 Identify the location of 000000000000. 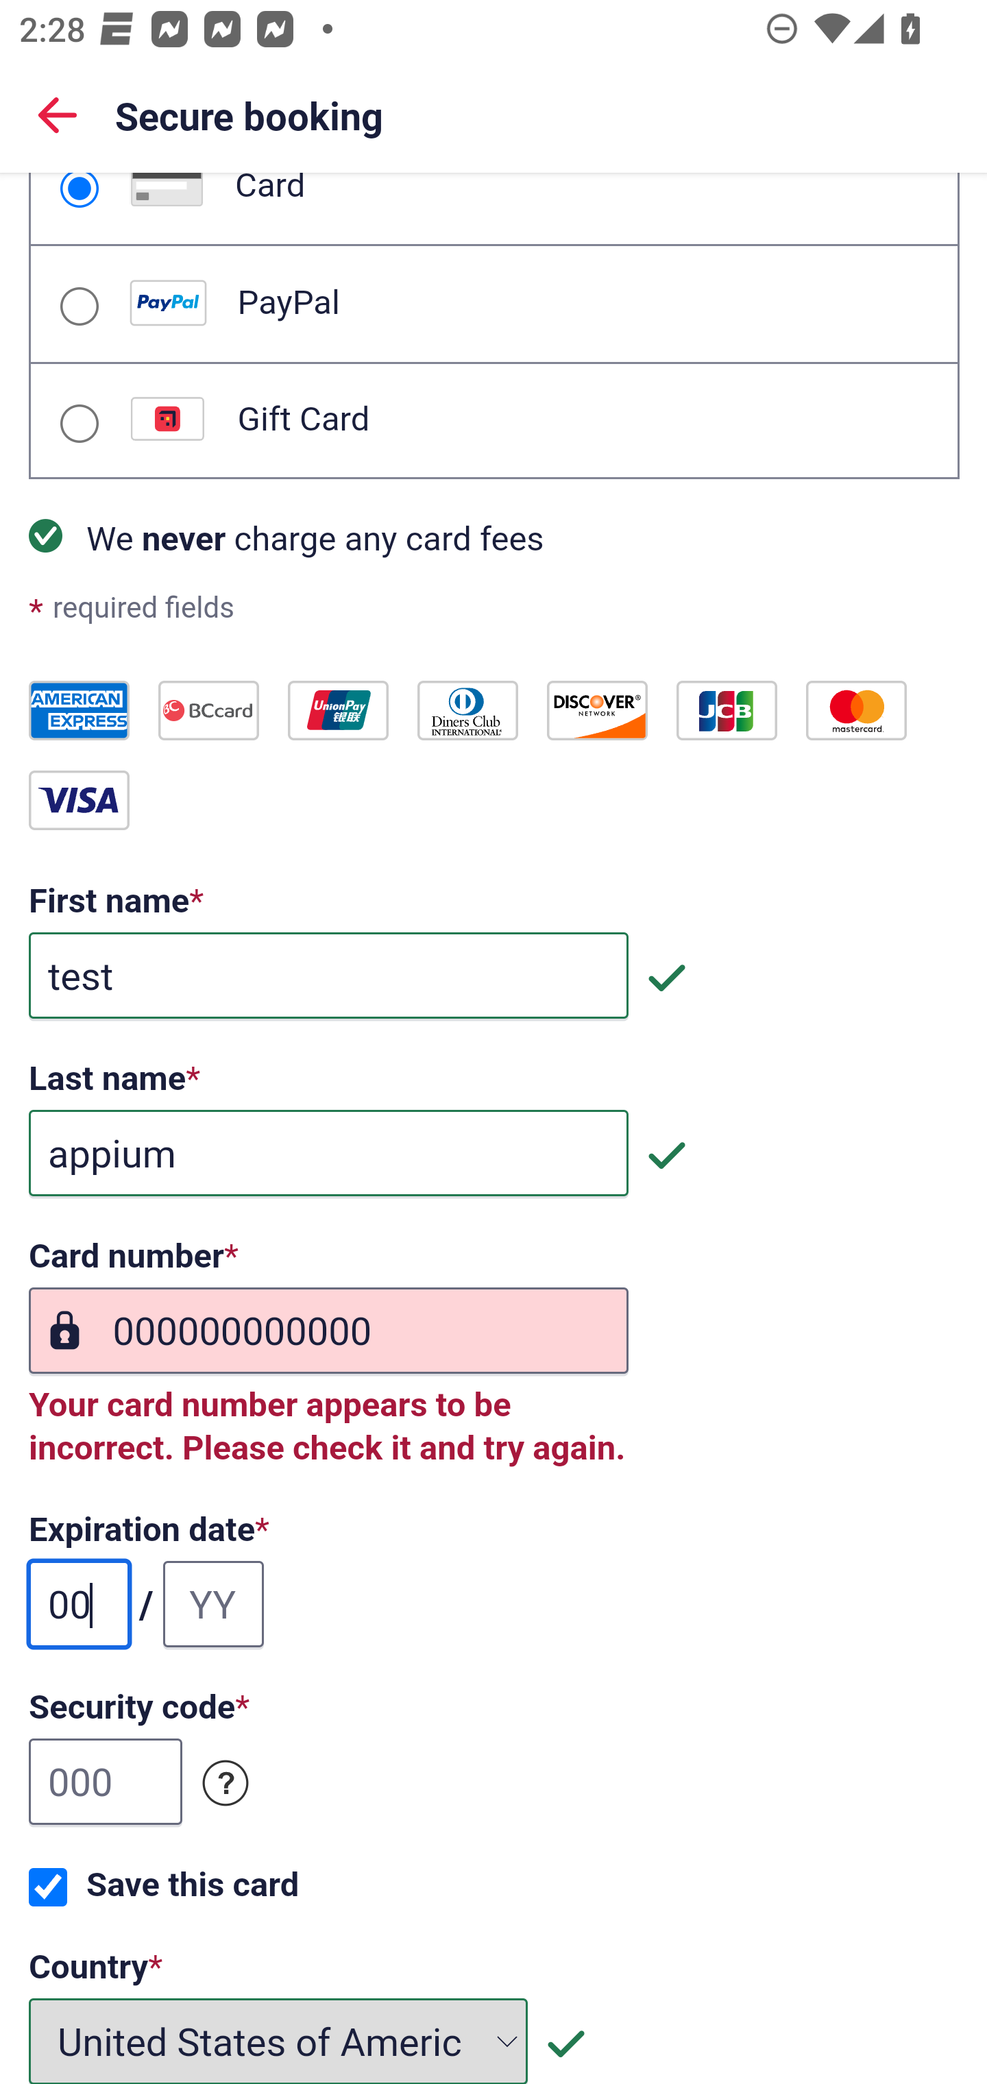
(328, 1331).